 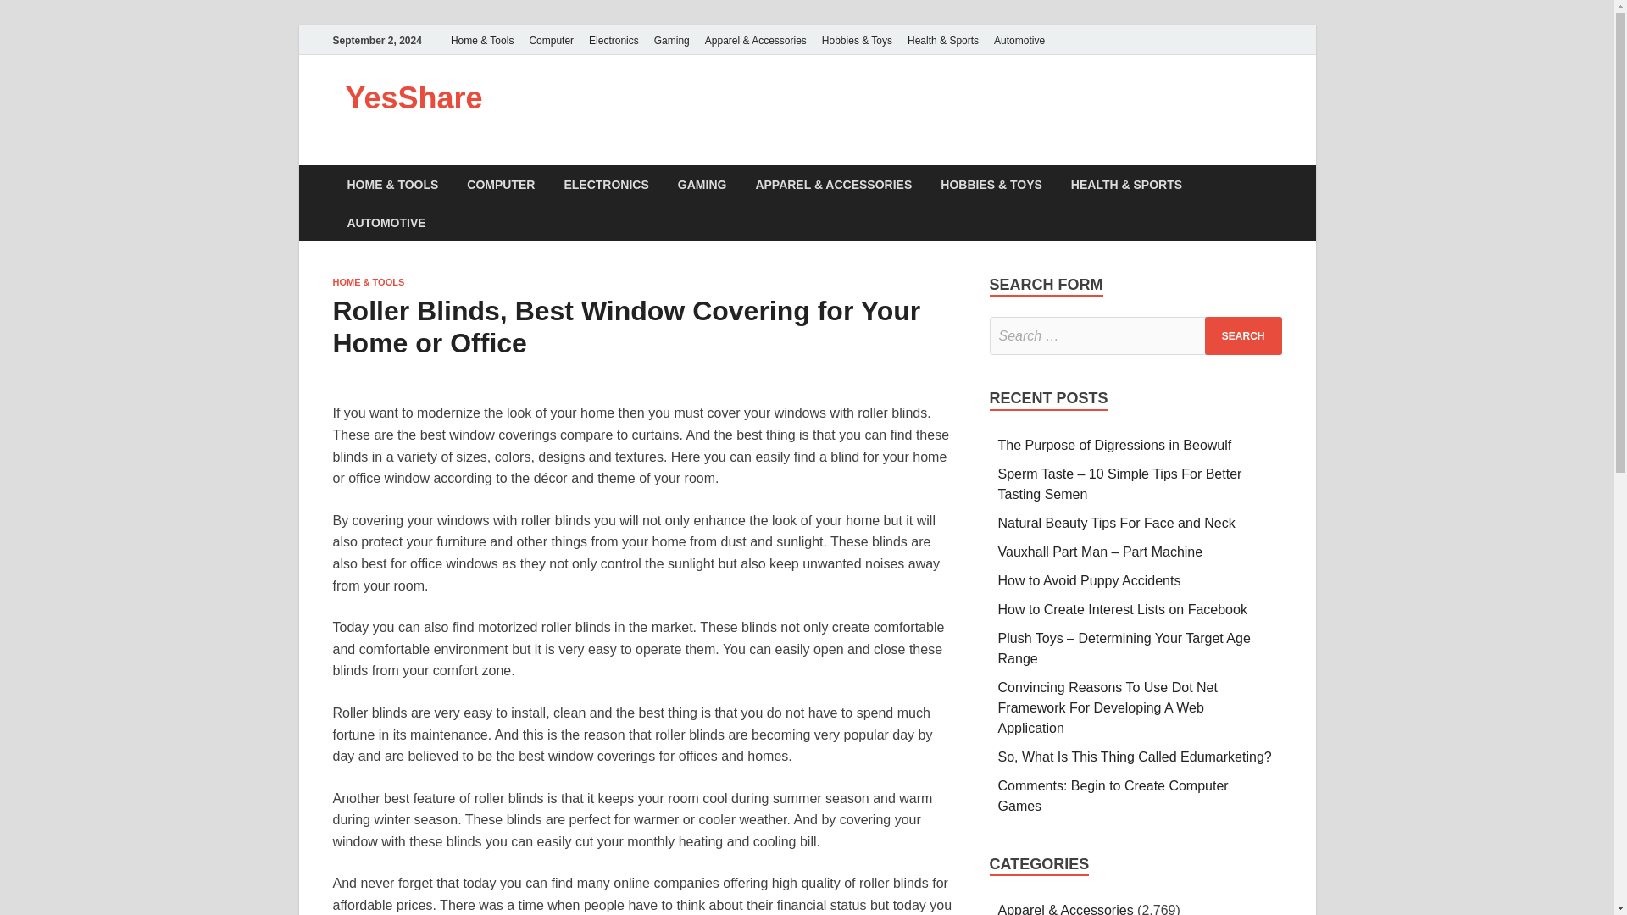 I want to click on GAMING, so click(x=702, y=184).